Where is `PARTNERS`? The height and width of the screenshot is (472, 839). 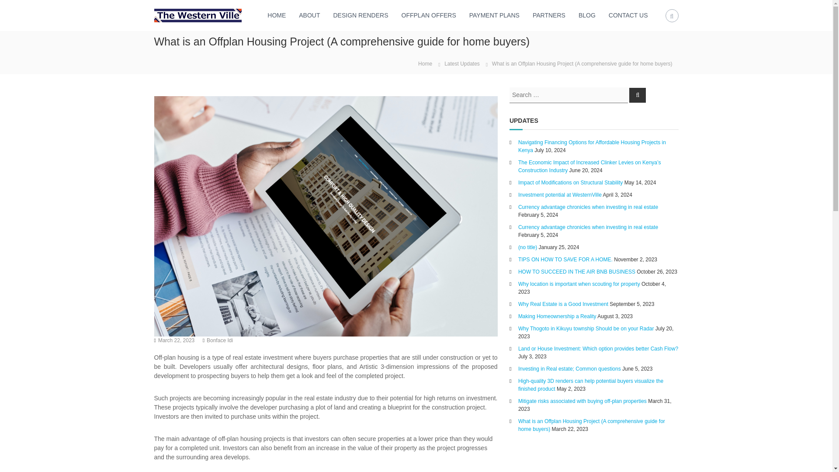 PARTNERS is located at coordinates (549, 15).